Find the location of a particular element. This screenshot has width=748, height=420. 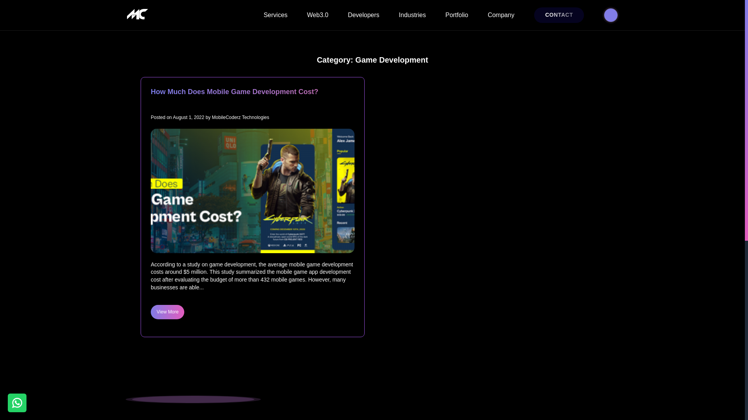

Web3.0 is located at coordinates (317, 20).